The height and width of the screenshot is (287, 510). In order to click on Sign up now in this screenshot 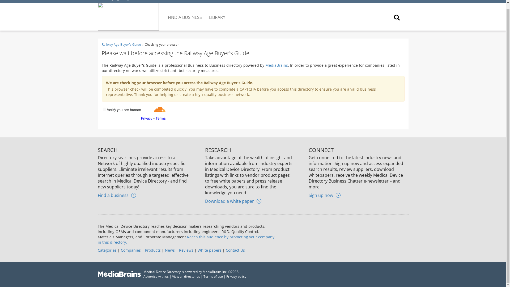, I will do `click(325, 195)`.